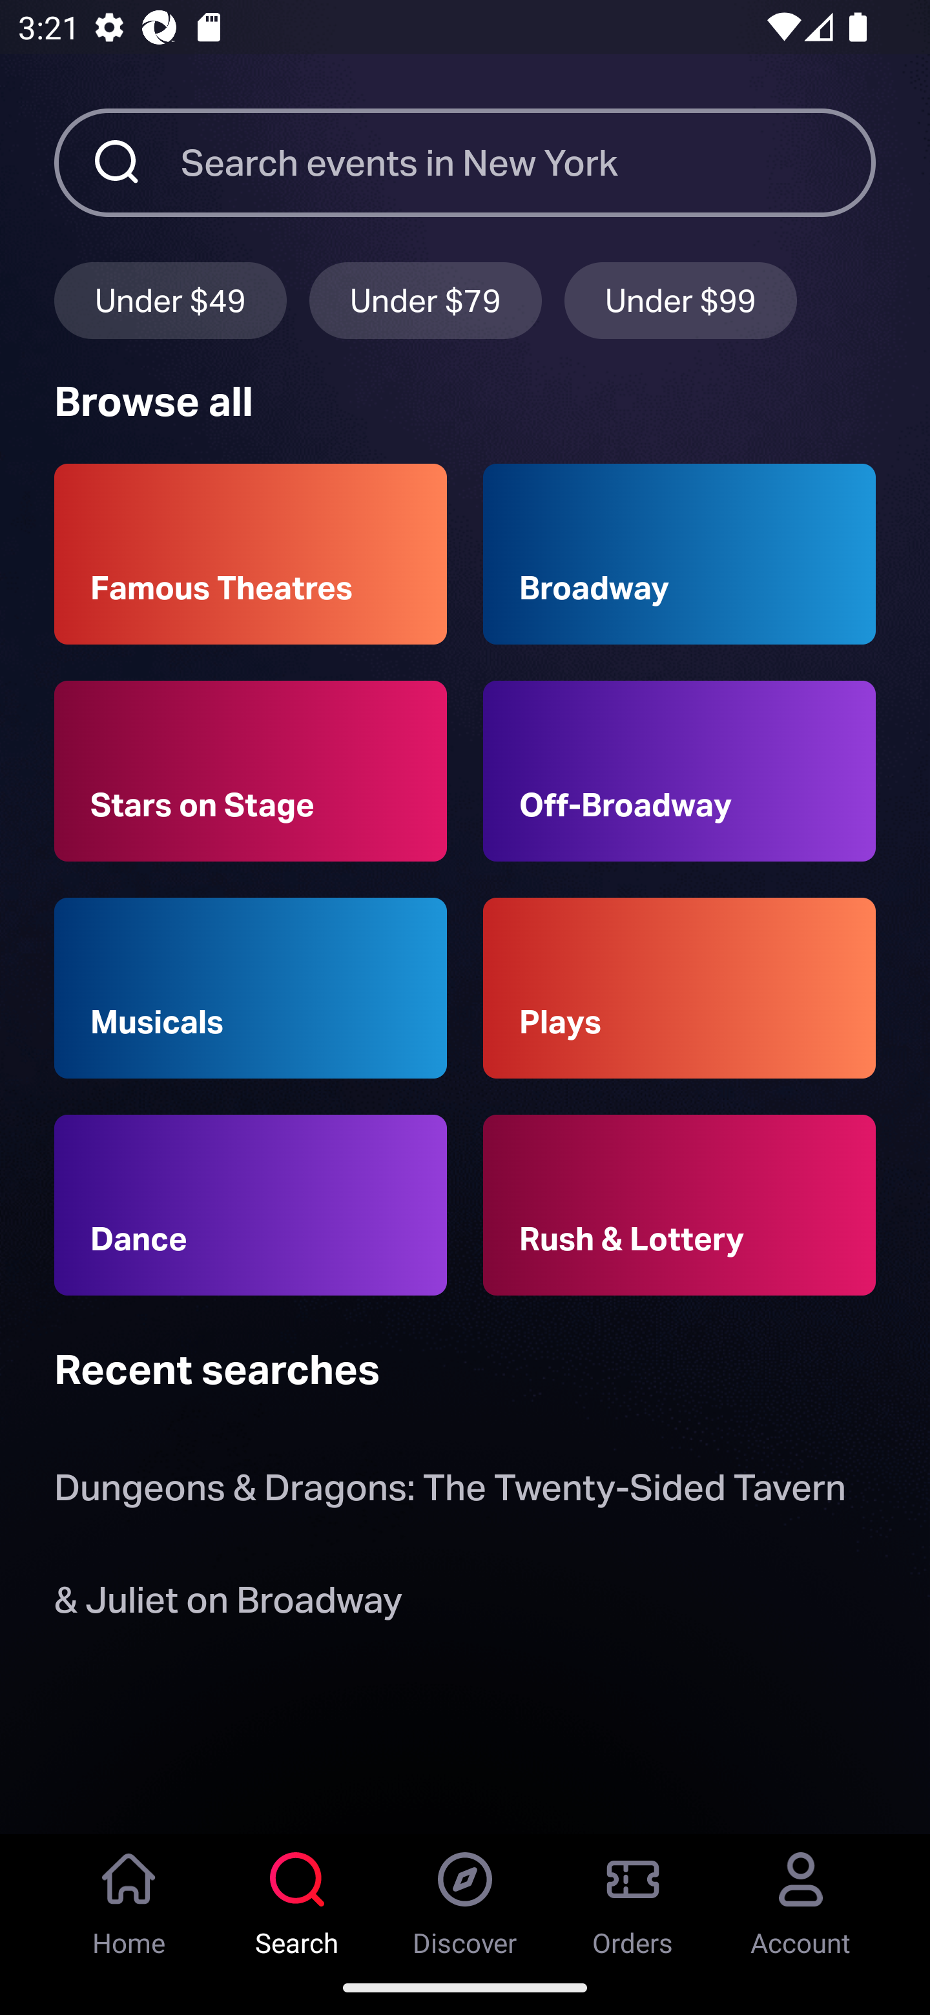 Image resolution: width=930 pixels, height=2015 pixels. I want to click on Stars on Stage, so click(251, 771).